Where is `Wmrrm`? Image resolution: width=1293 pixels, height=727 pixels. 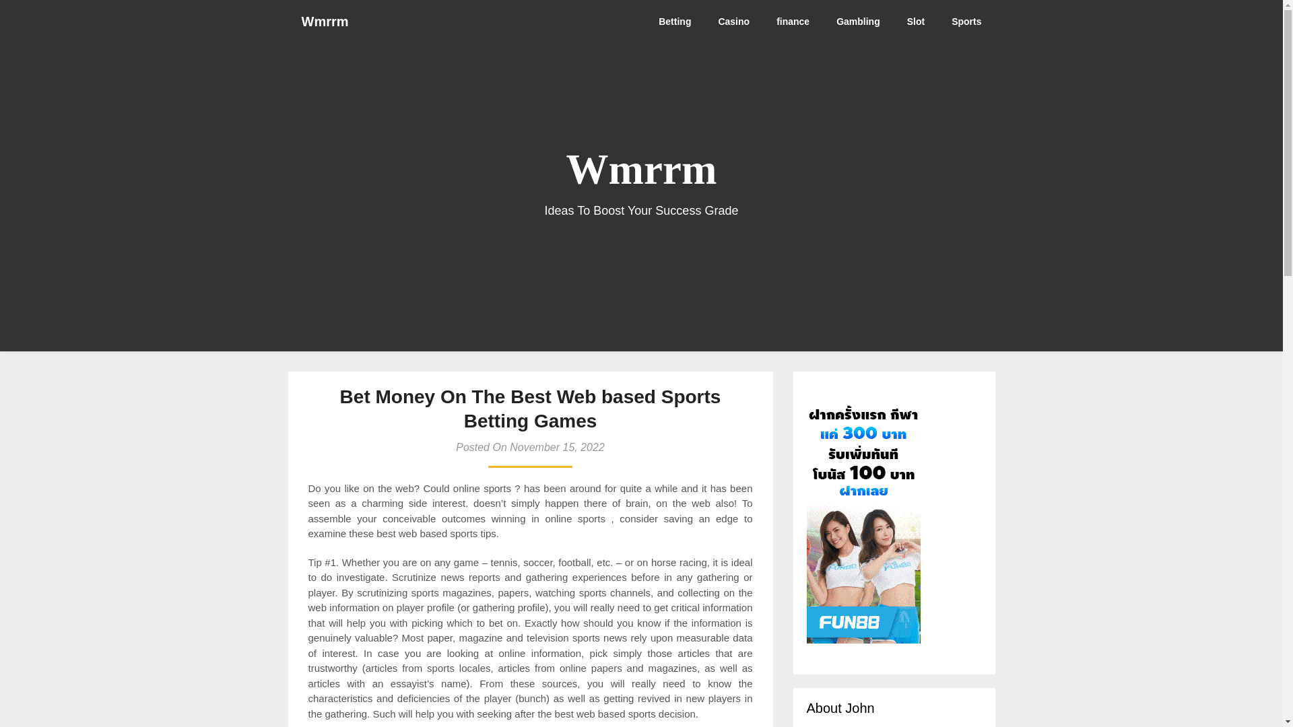 Wmrrm is located at coordinates (325, 22).